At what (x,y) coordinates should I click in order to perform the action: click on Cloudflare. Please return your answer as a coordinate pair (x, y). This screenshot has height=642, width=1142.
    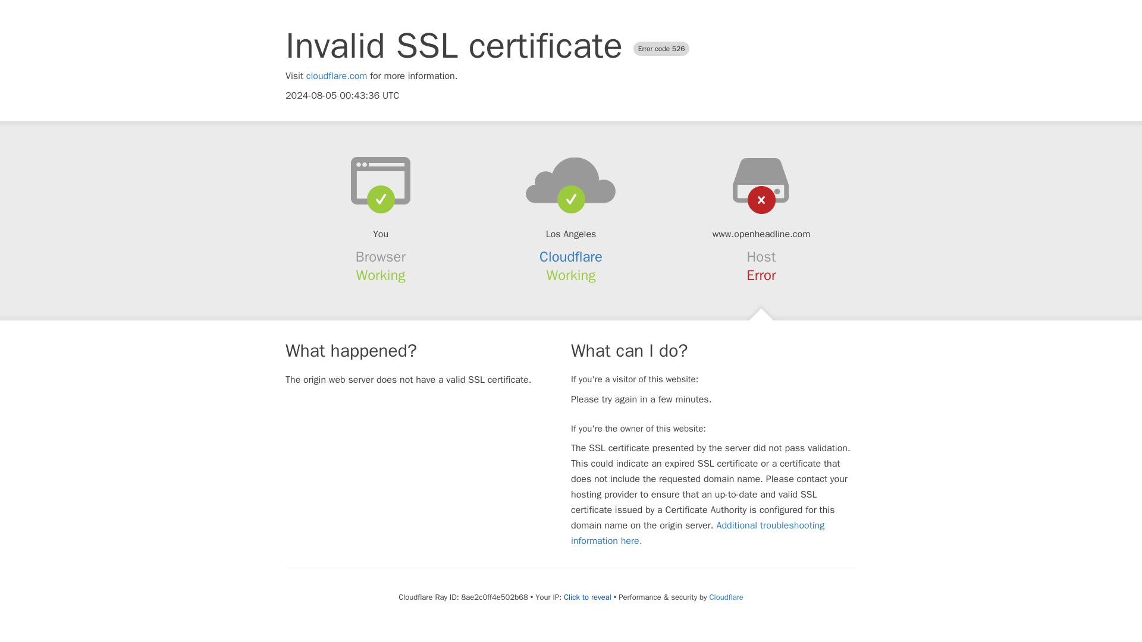
    Looking at the image, I should click on (726, 597).